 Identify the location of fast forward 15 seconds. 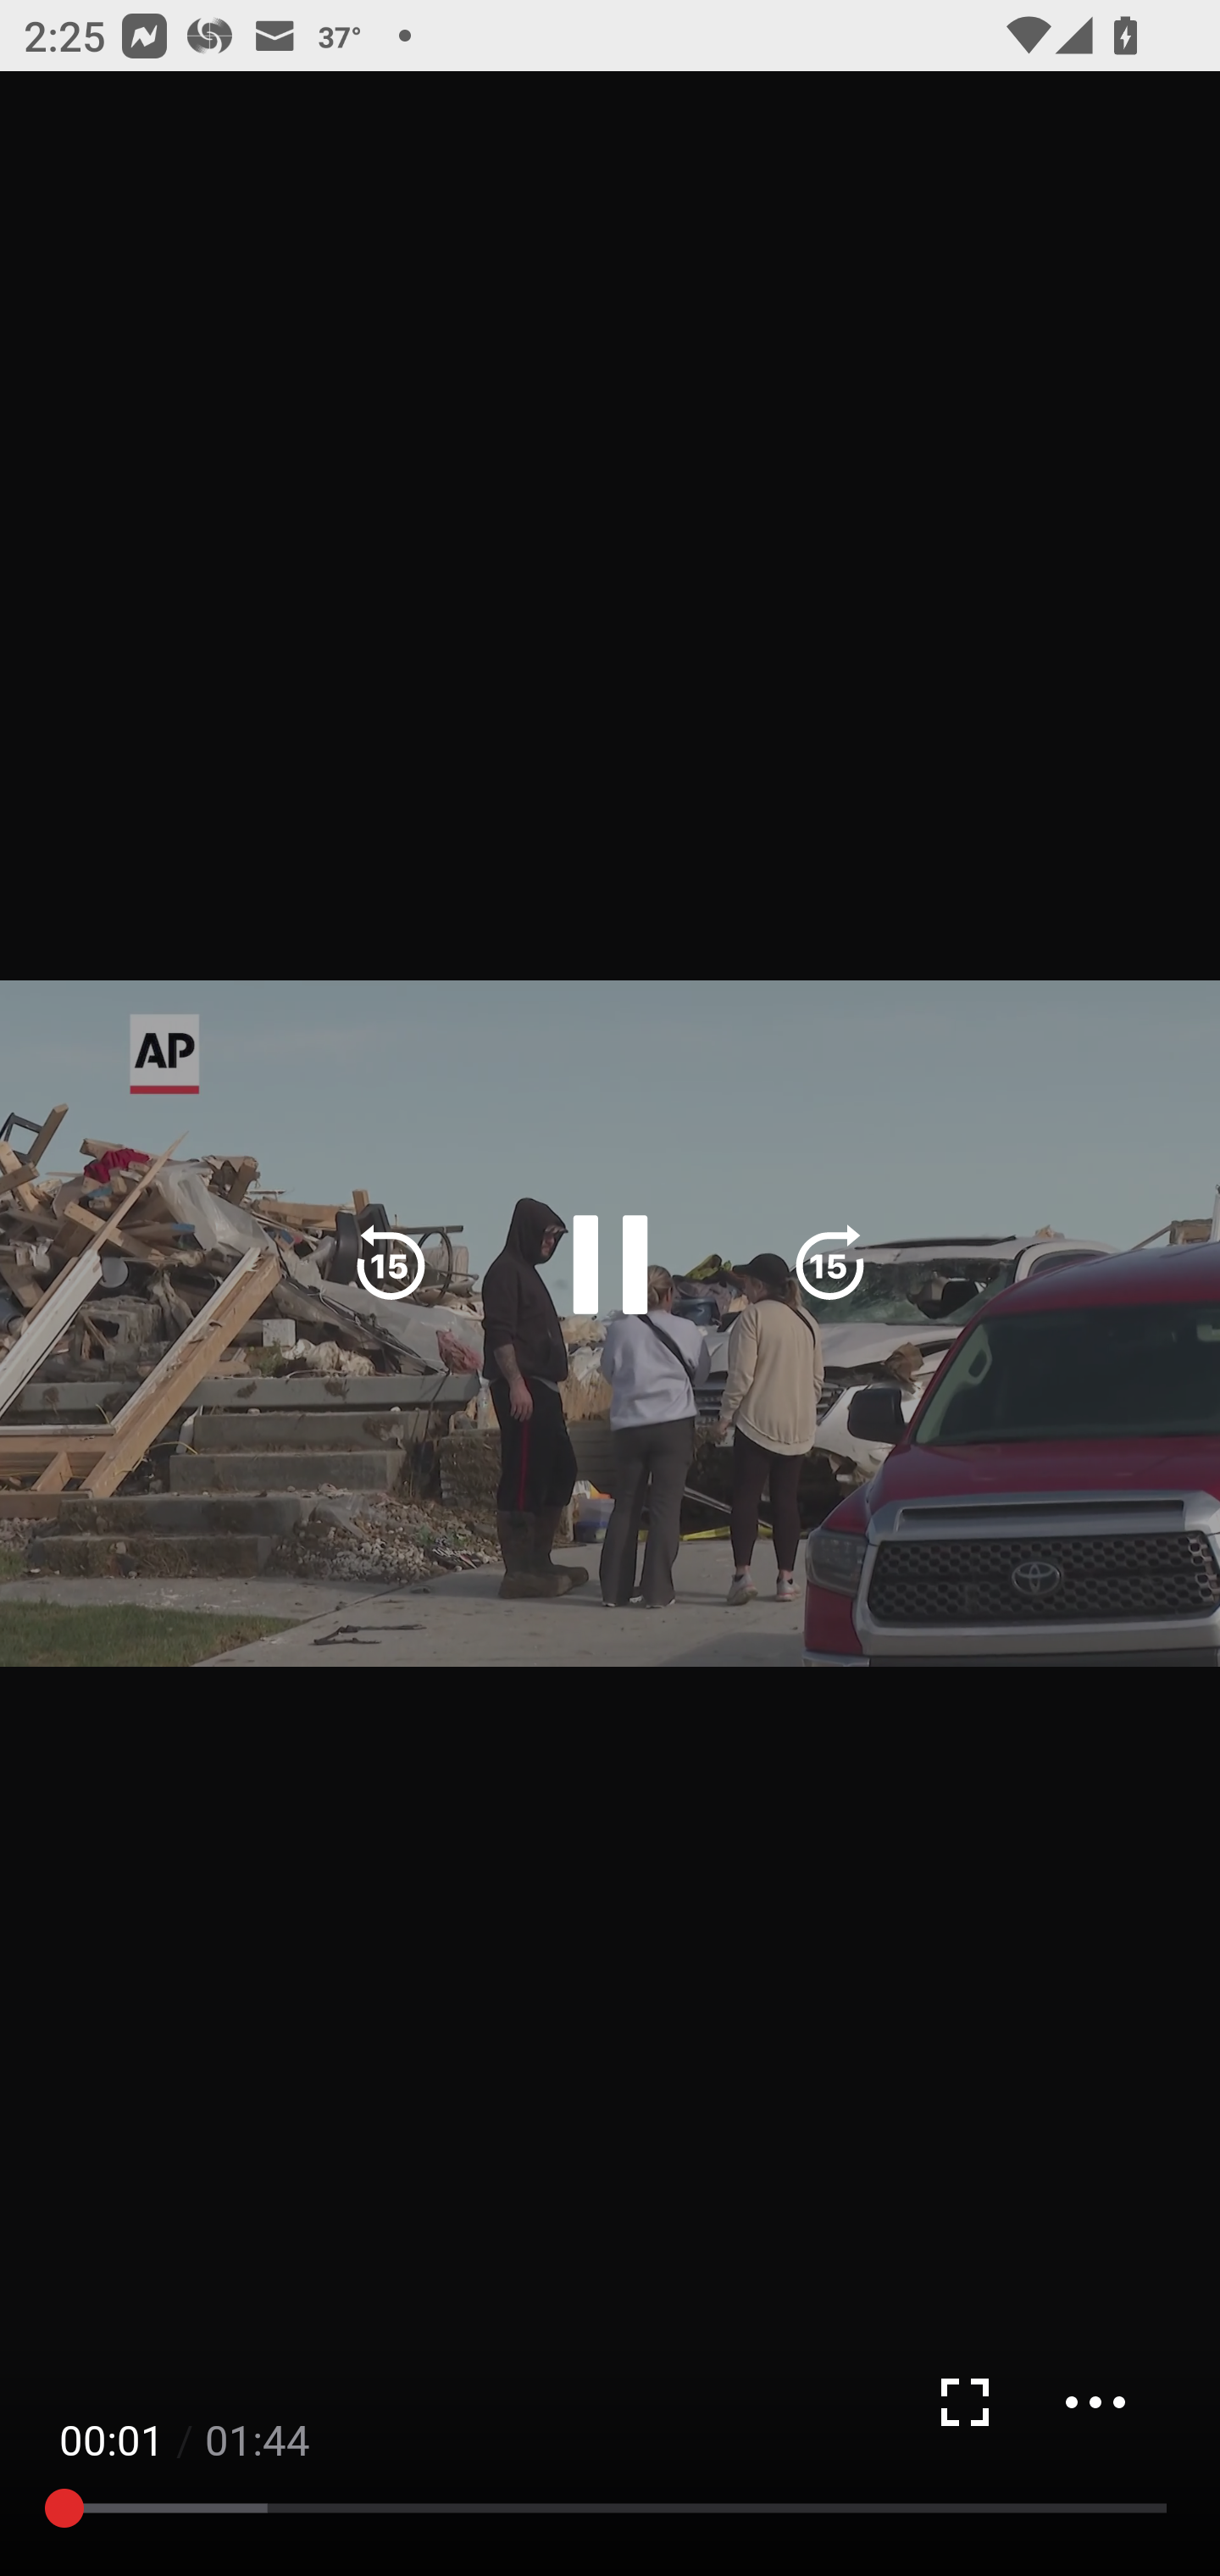
(829, 1264).